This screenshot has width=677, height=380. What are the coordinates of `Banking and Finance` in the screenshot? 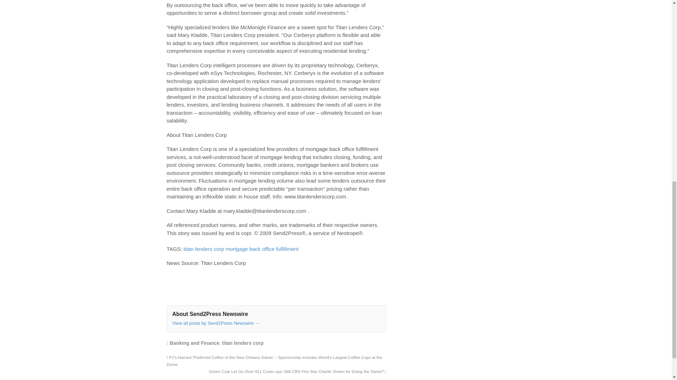 It's located at (195, 343).